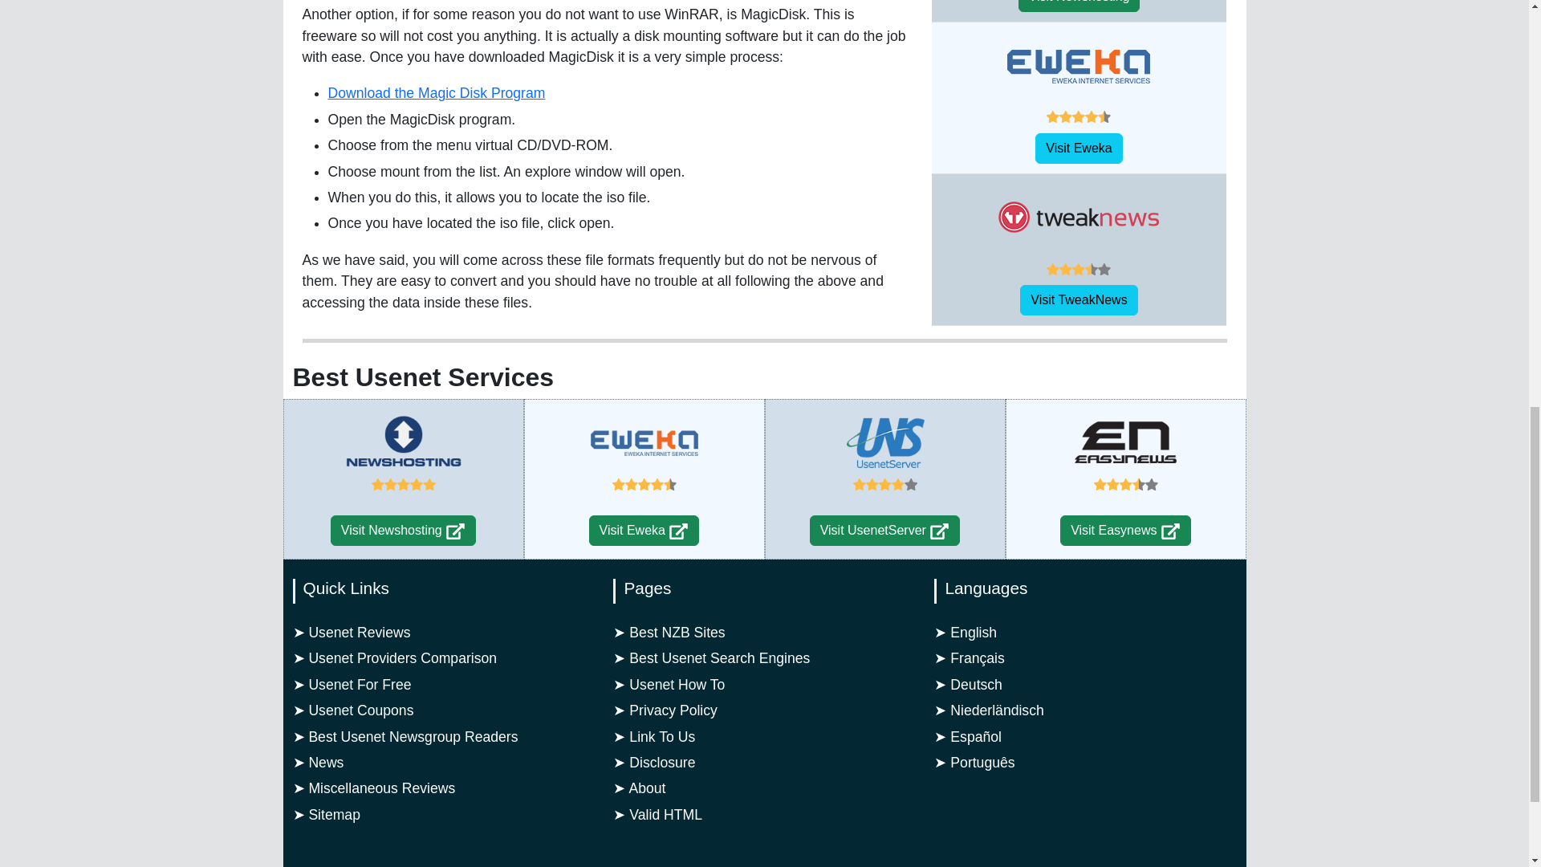  What do you see at coordinates (1126, 442) in the screenshot?
I see `Easynews` at bounding box center [1126, 442].